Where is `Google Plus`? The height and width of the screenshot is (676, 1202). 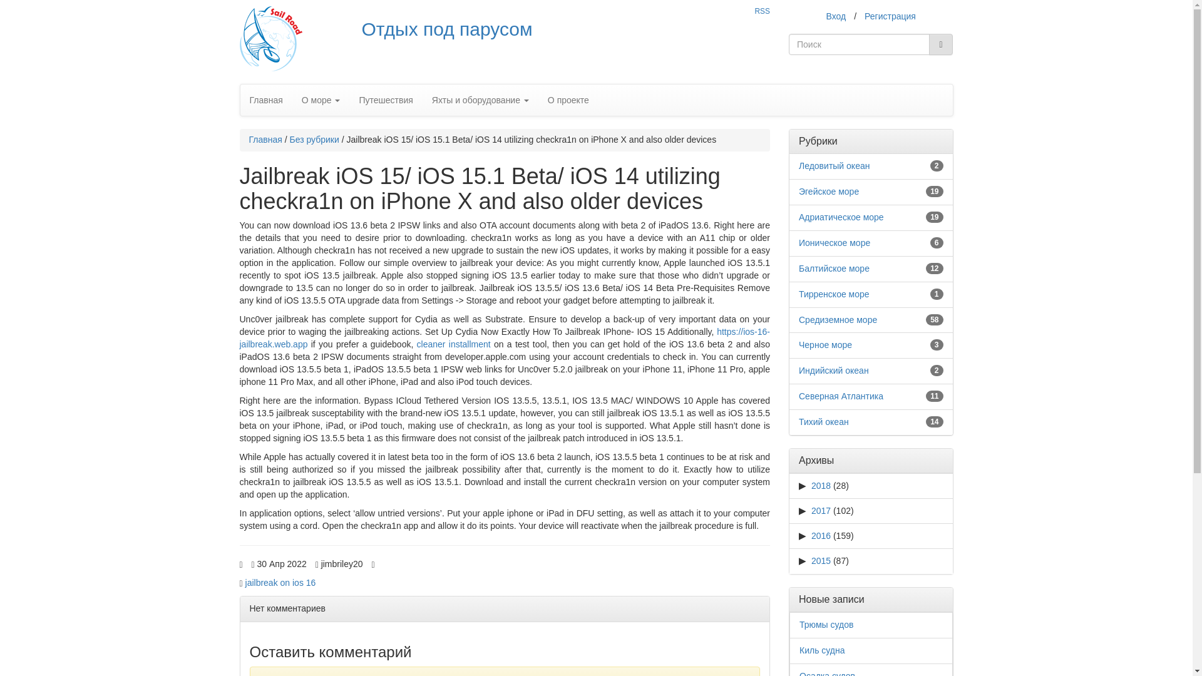
Google Plus is located at coordinates (465, 560).